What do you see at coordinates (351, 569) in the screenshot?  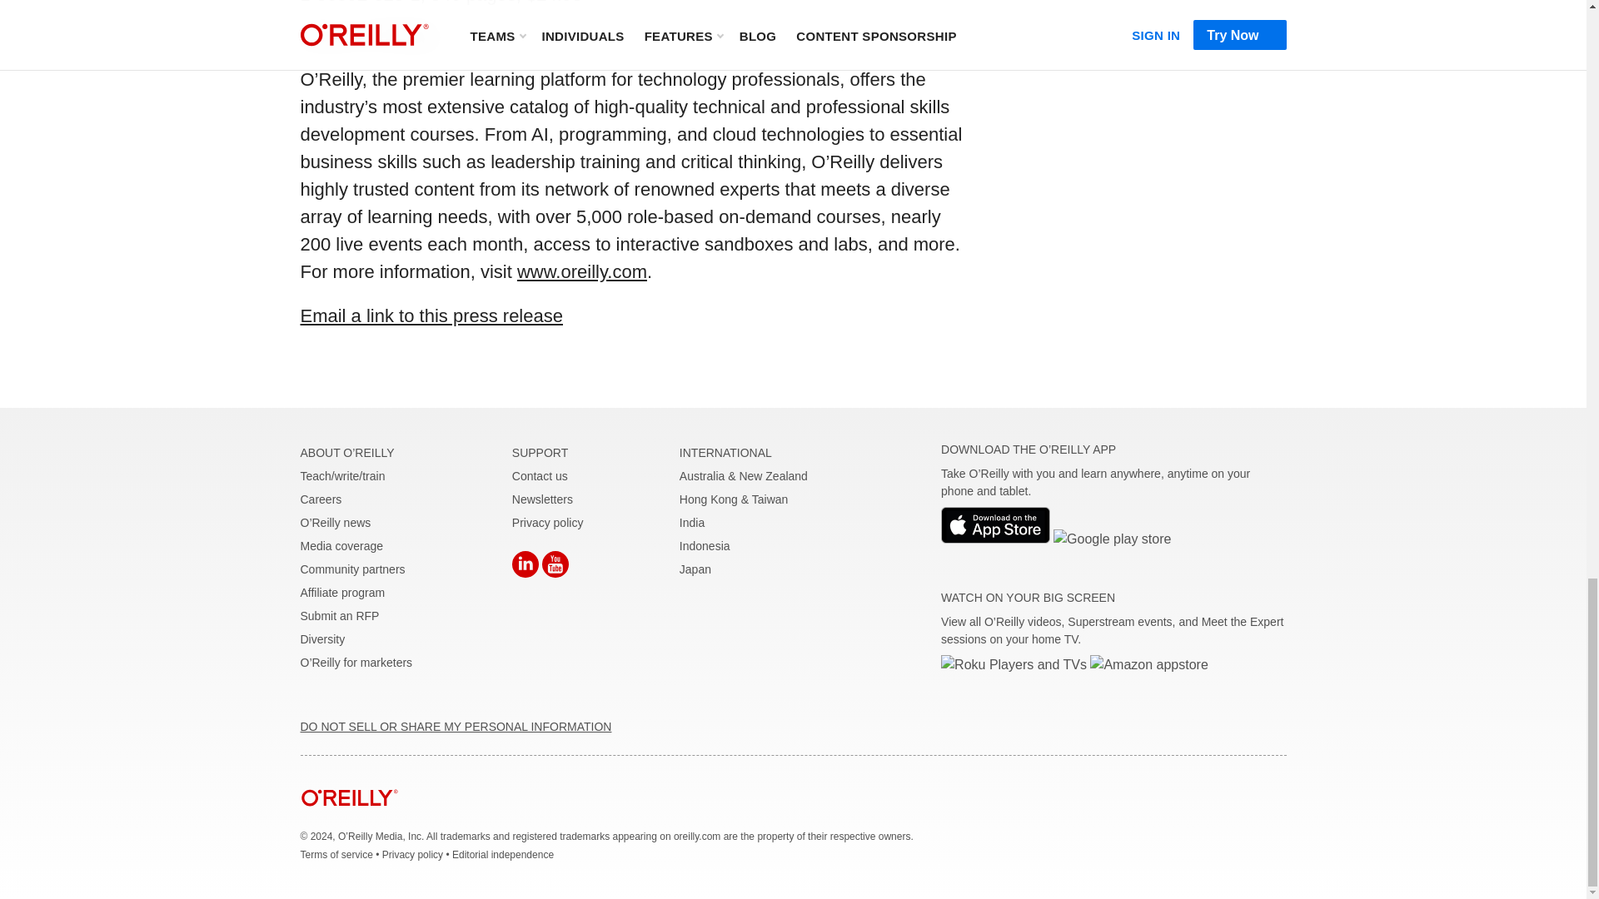 I see `Community partners` at bounding box center [351, 569].